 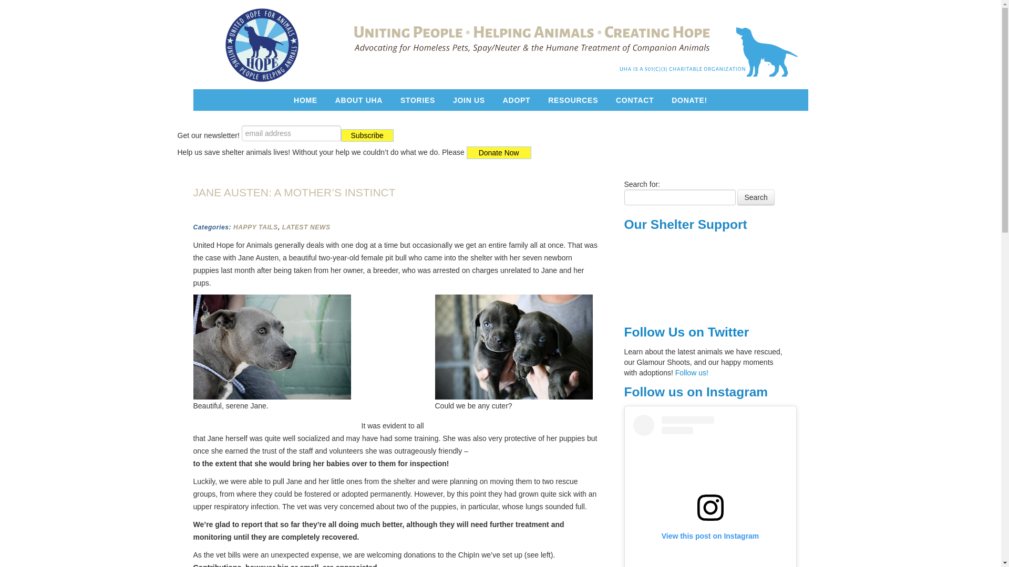 I want to click on RESOURCES, so click(x=573, y=100).